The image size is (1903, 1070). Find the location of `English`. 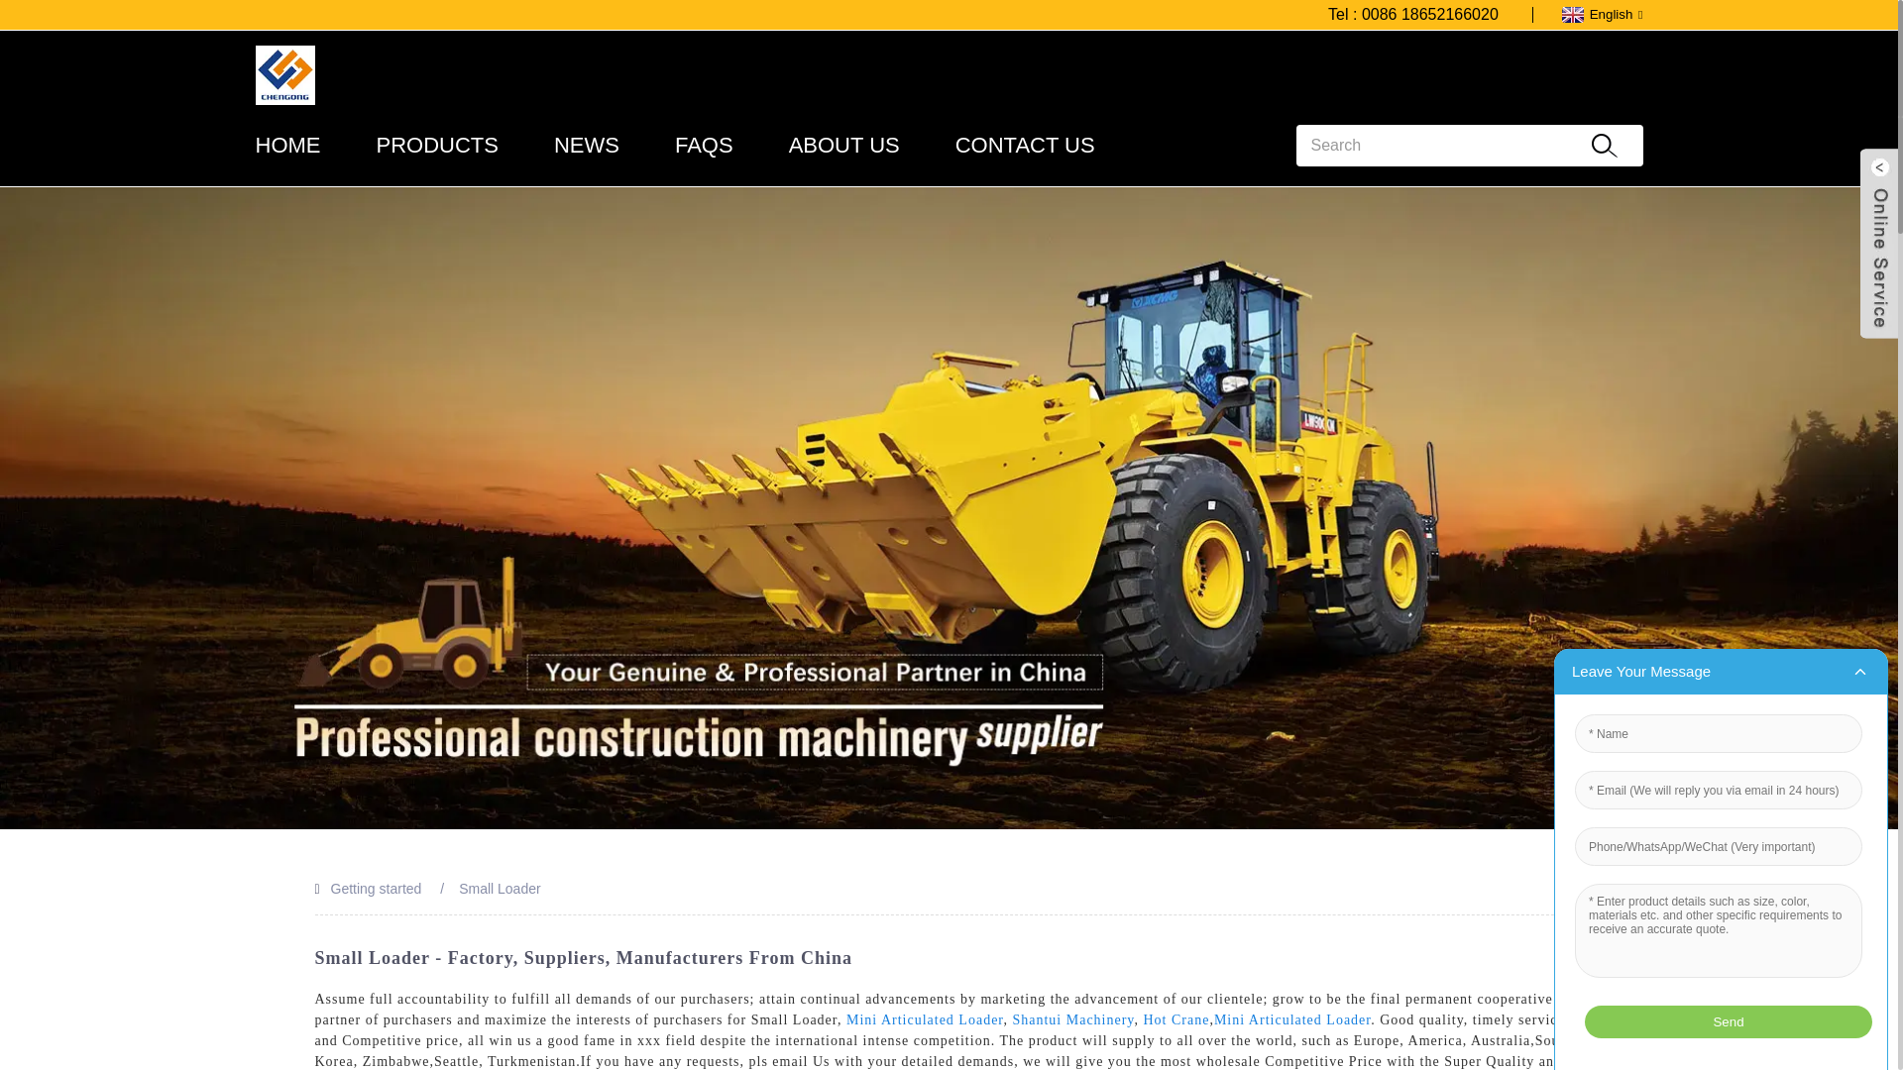

English is located at coordinates (1600, 14).